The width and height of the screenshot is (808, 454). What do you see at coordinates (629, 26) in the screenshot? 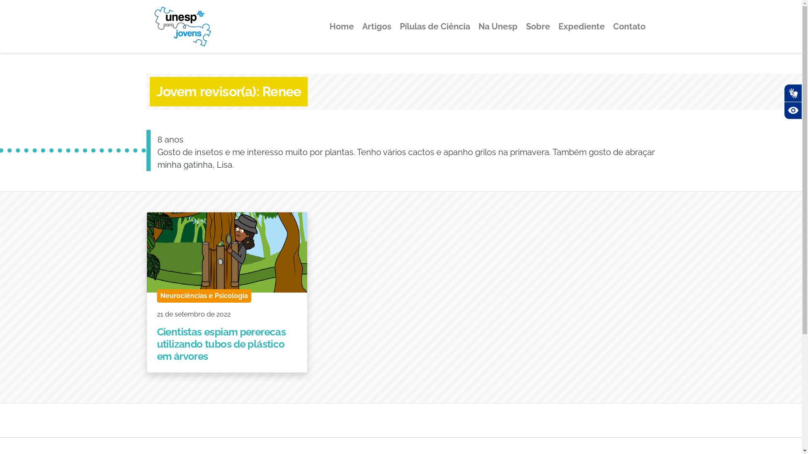
I see `Contato` at bounding box center [629, 26].